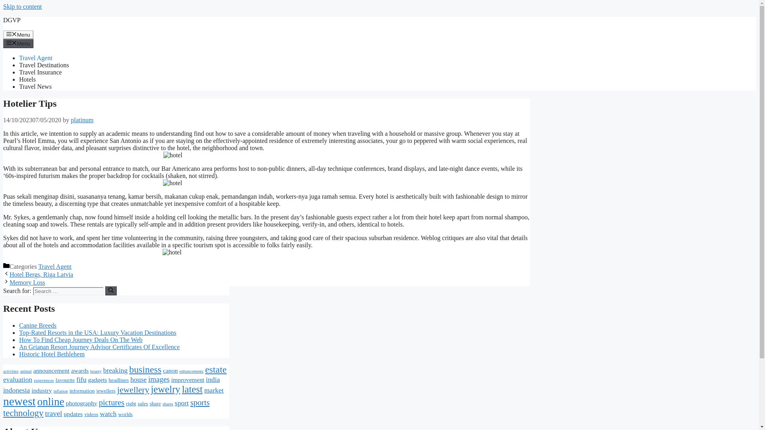 This screenshot has width=765, height=430. I want to click on activities, so click(10, 371).